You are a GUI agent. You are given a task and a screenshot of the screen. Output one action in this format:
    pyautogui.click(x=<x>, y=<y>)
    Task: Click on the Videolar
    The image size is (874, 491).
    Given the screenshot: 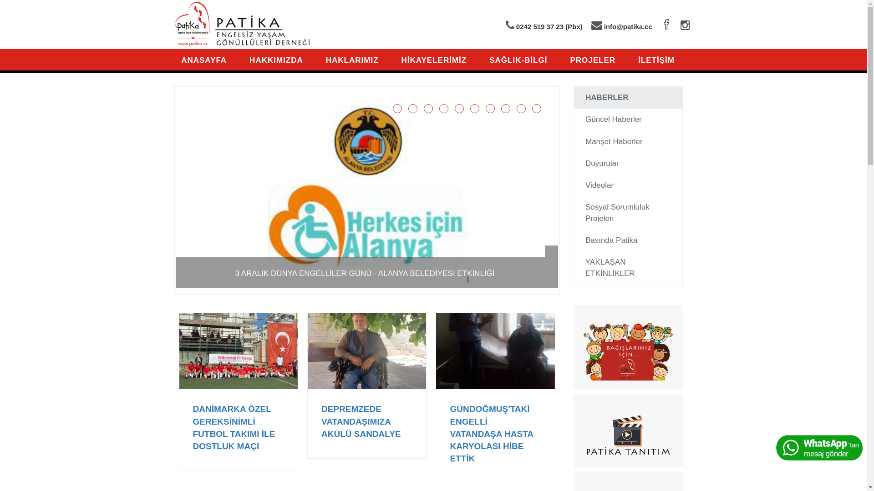 What is the action you would take?
    pyautogui.click(x=628, y=185)
    